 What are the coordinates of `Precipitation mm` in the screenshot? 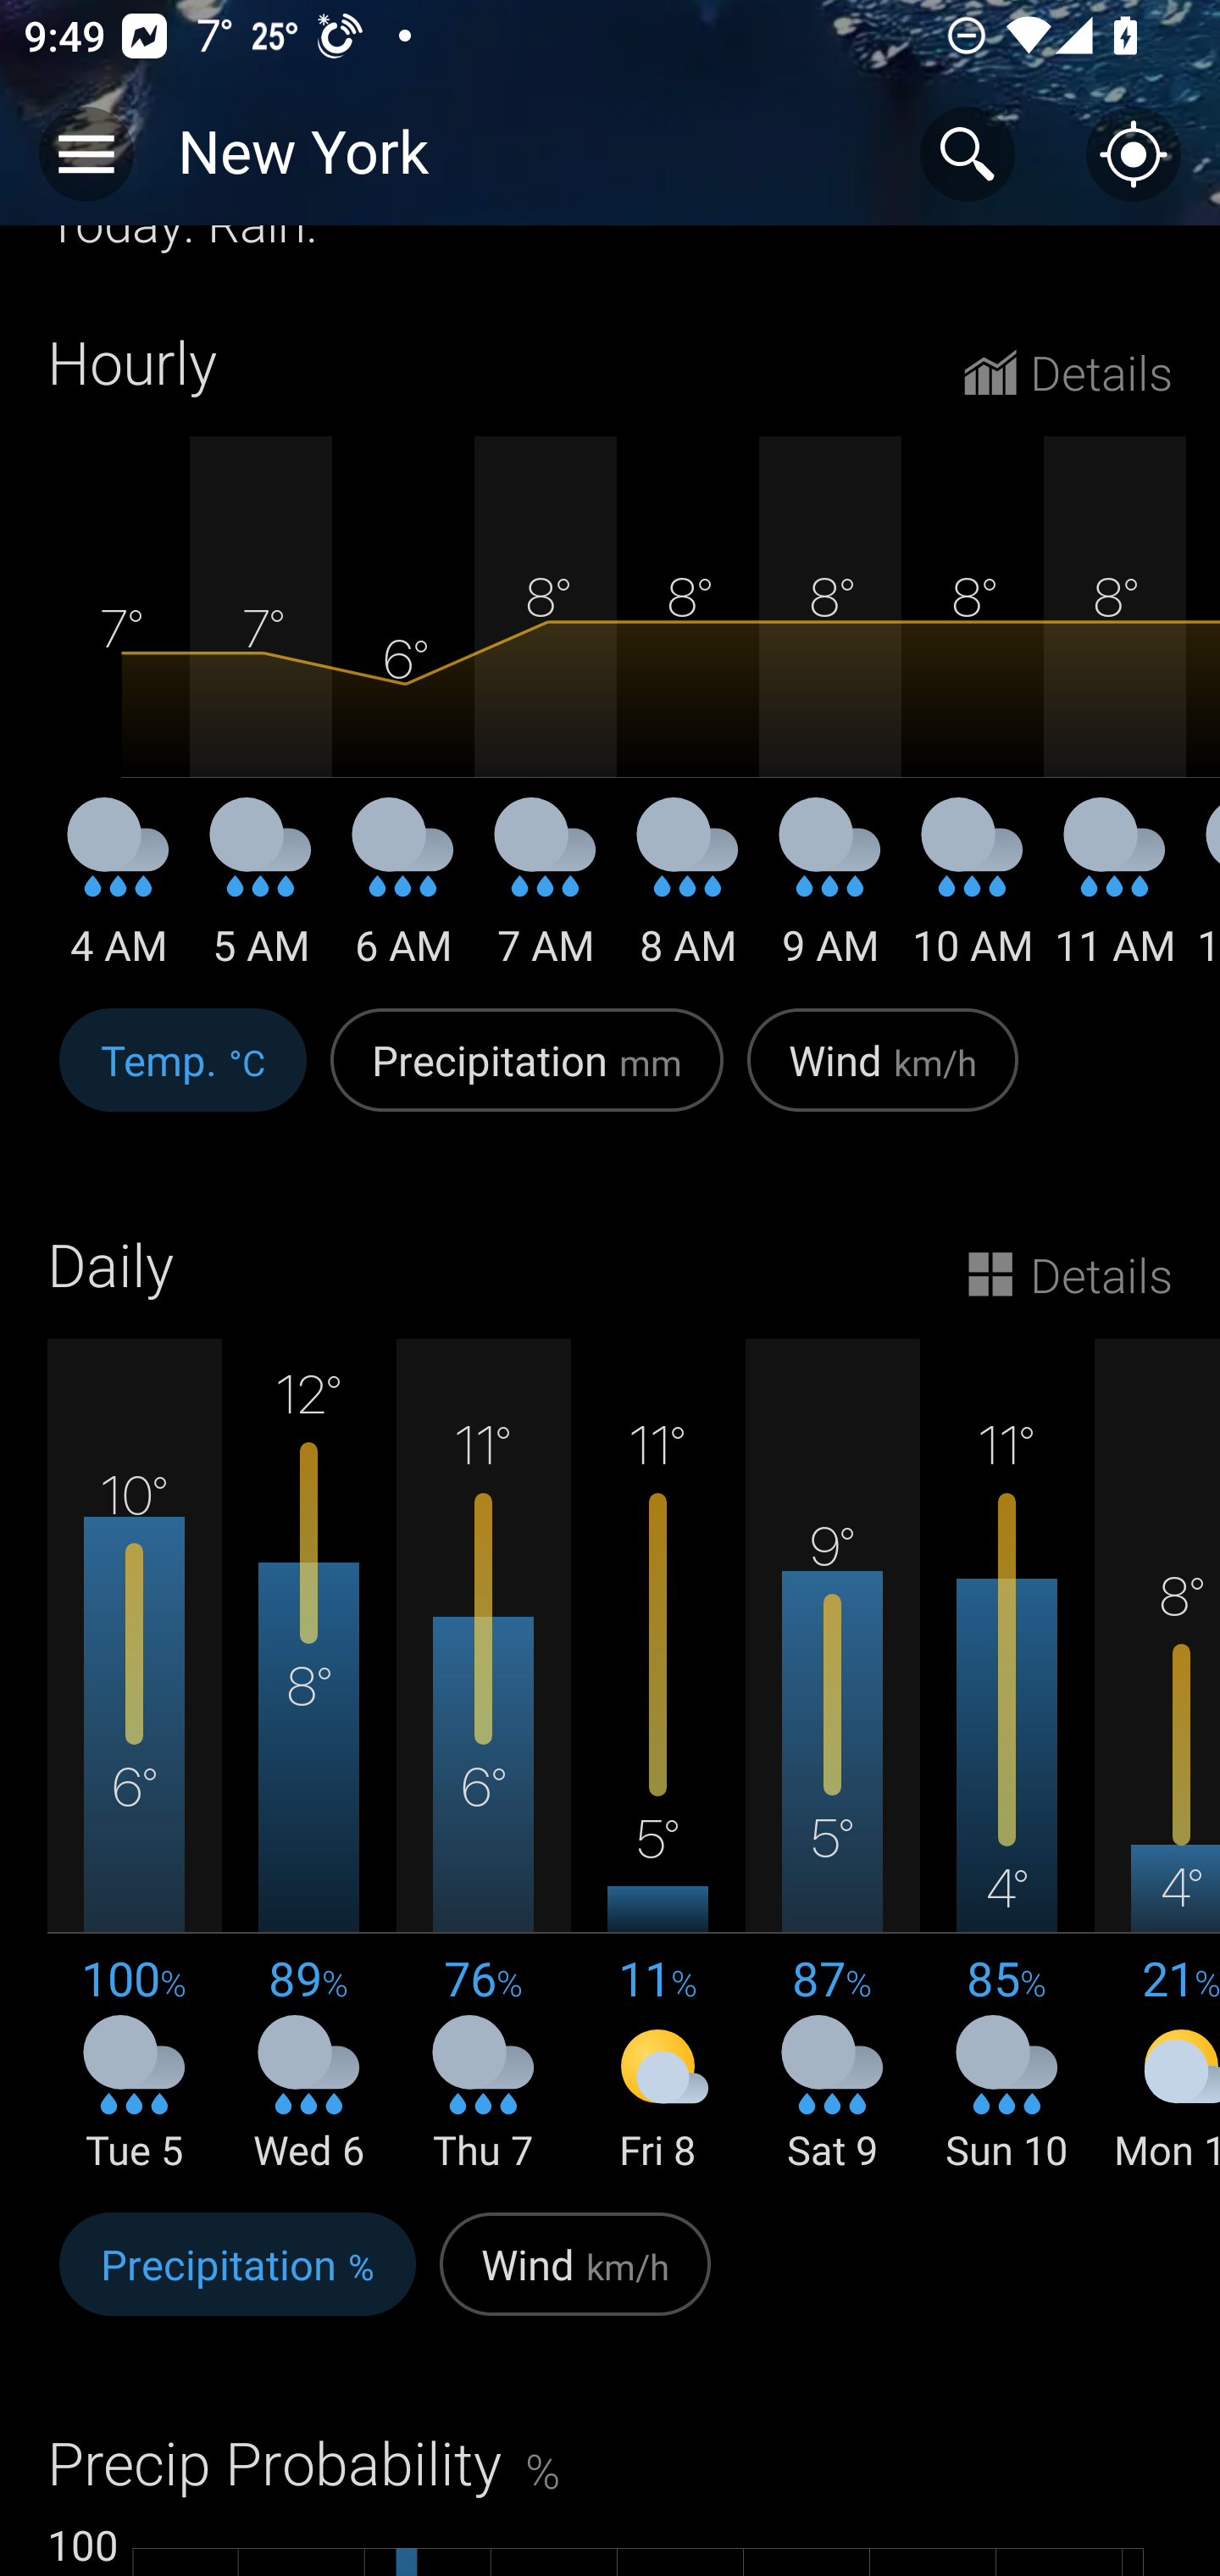 It's located at (527, 1078).